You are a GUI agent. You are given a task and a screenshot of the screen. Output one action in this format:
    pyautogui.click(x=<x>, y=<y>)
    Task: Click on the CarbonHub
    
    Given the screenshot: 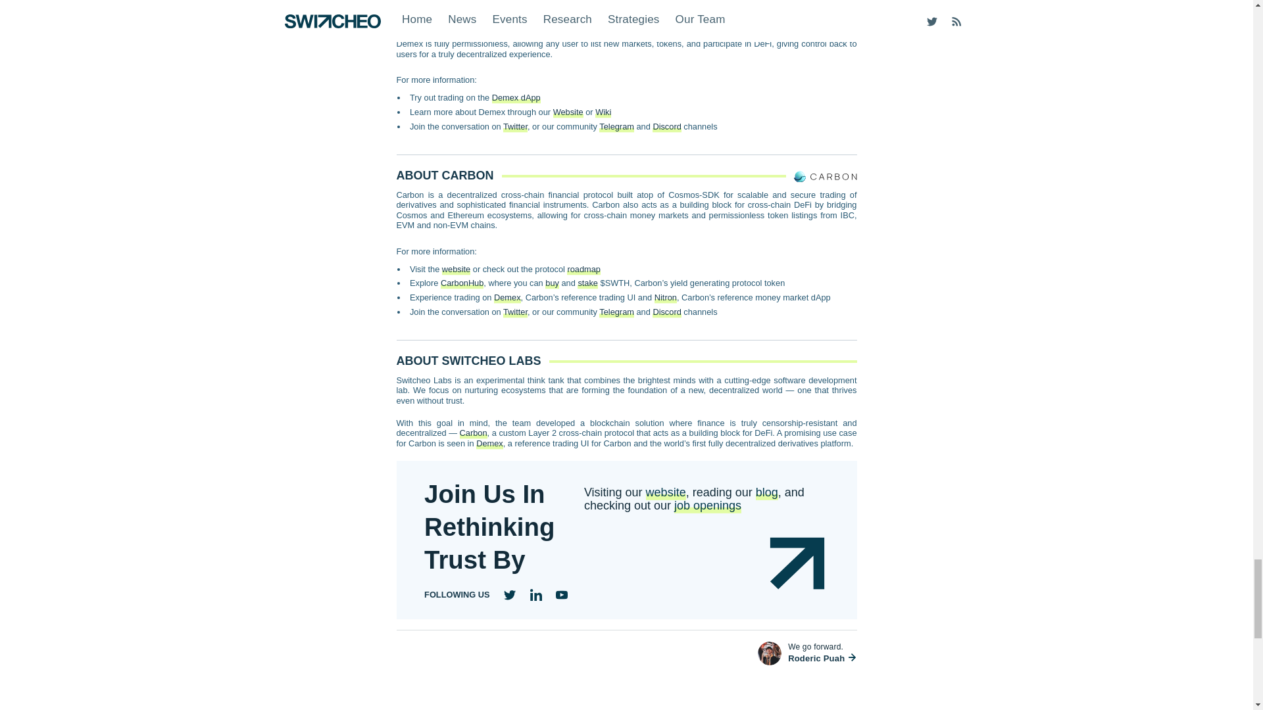 What is the action you would take?
    pyautogui.click(x=462, y=283)
    